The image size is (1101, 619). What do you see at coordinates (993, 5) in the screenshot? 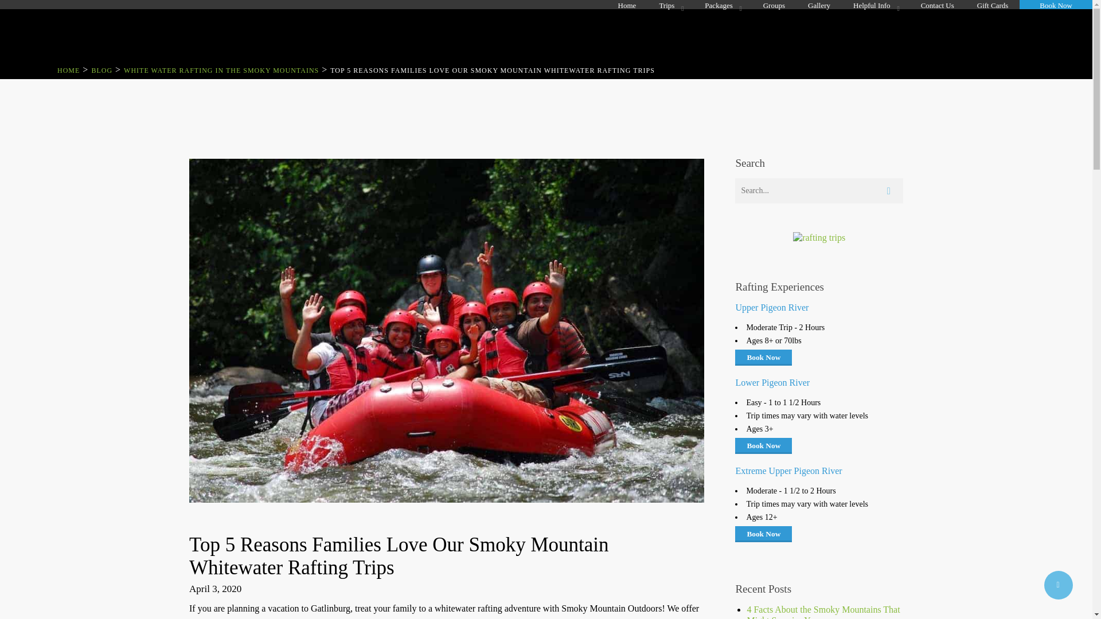
I see `Gift Cards` at bounding box center [993, 5].